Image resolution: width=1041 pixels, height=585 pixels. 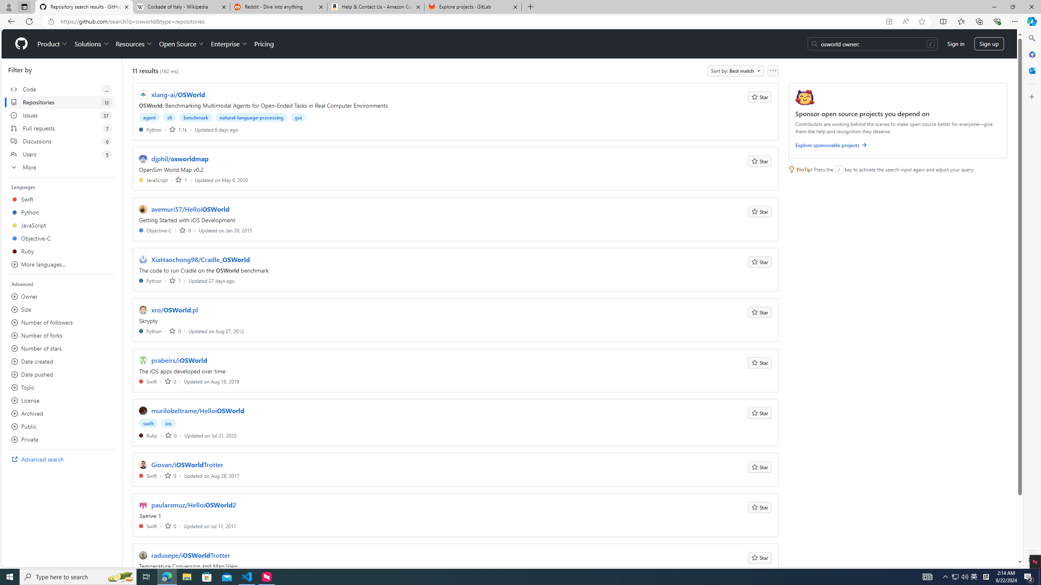 What do you see at coordinates (53, 44) in the screenshot?
I see `Product` at bounding box center [53, 44].